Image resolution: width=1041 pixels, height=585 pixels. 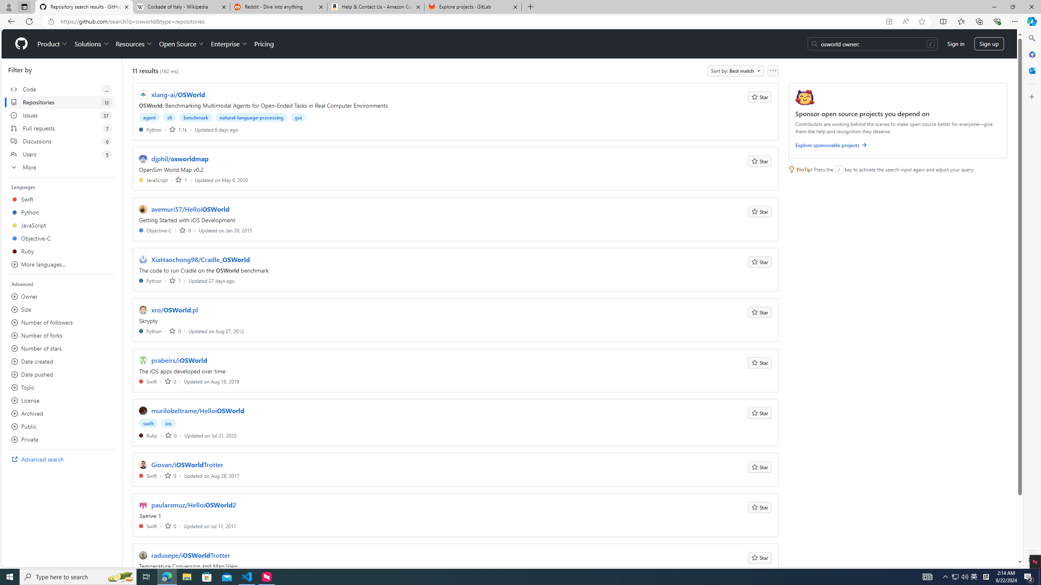 What do you see at coordinates (53, 44) in the screenshot?
I see `Product` at bounding box center [53, 44].